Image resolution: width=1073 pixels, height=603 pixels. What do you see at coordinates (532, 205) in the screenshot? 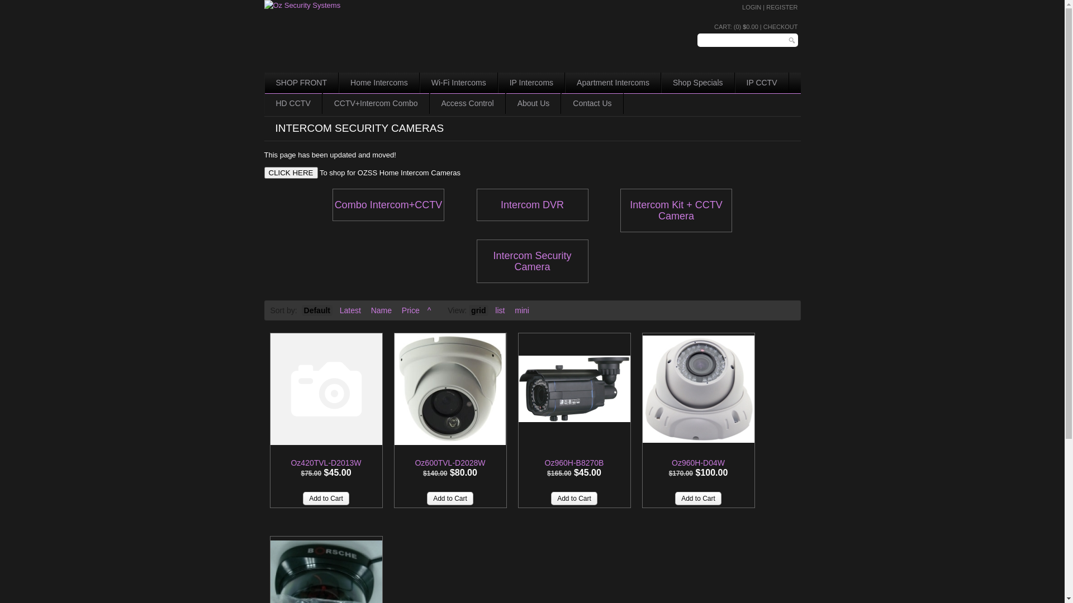
I see `Intercom DVR` at bounding box center [532, 205].